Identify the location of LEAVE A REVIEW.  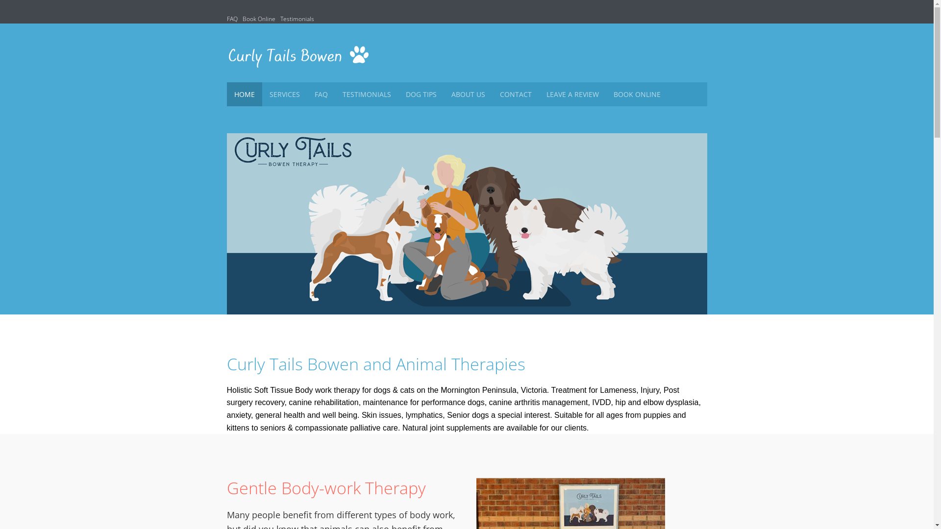
(572, 94).